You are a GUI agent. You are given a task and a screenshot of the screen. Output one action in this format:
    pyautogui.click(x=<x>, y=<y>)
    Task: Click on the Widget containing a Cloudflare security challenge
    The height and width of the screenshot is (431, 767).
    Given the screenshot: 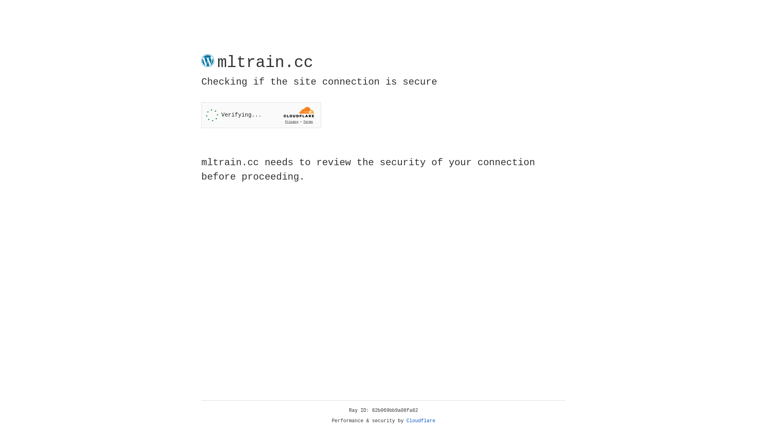 What is the action you would take?
    pyautogui.click(x=261, y=115)
    